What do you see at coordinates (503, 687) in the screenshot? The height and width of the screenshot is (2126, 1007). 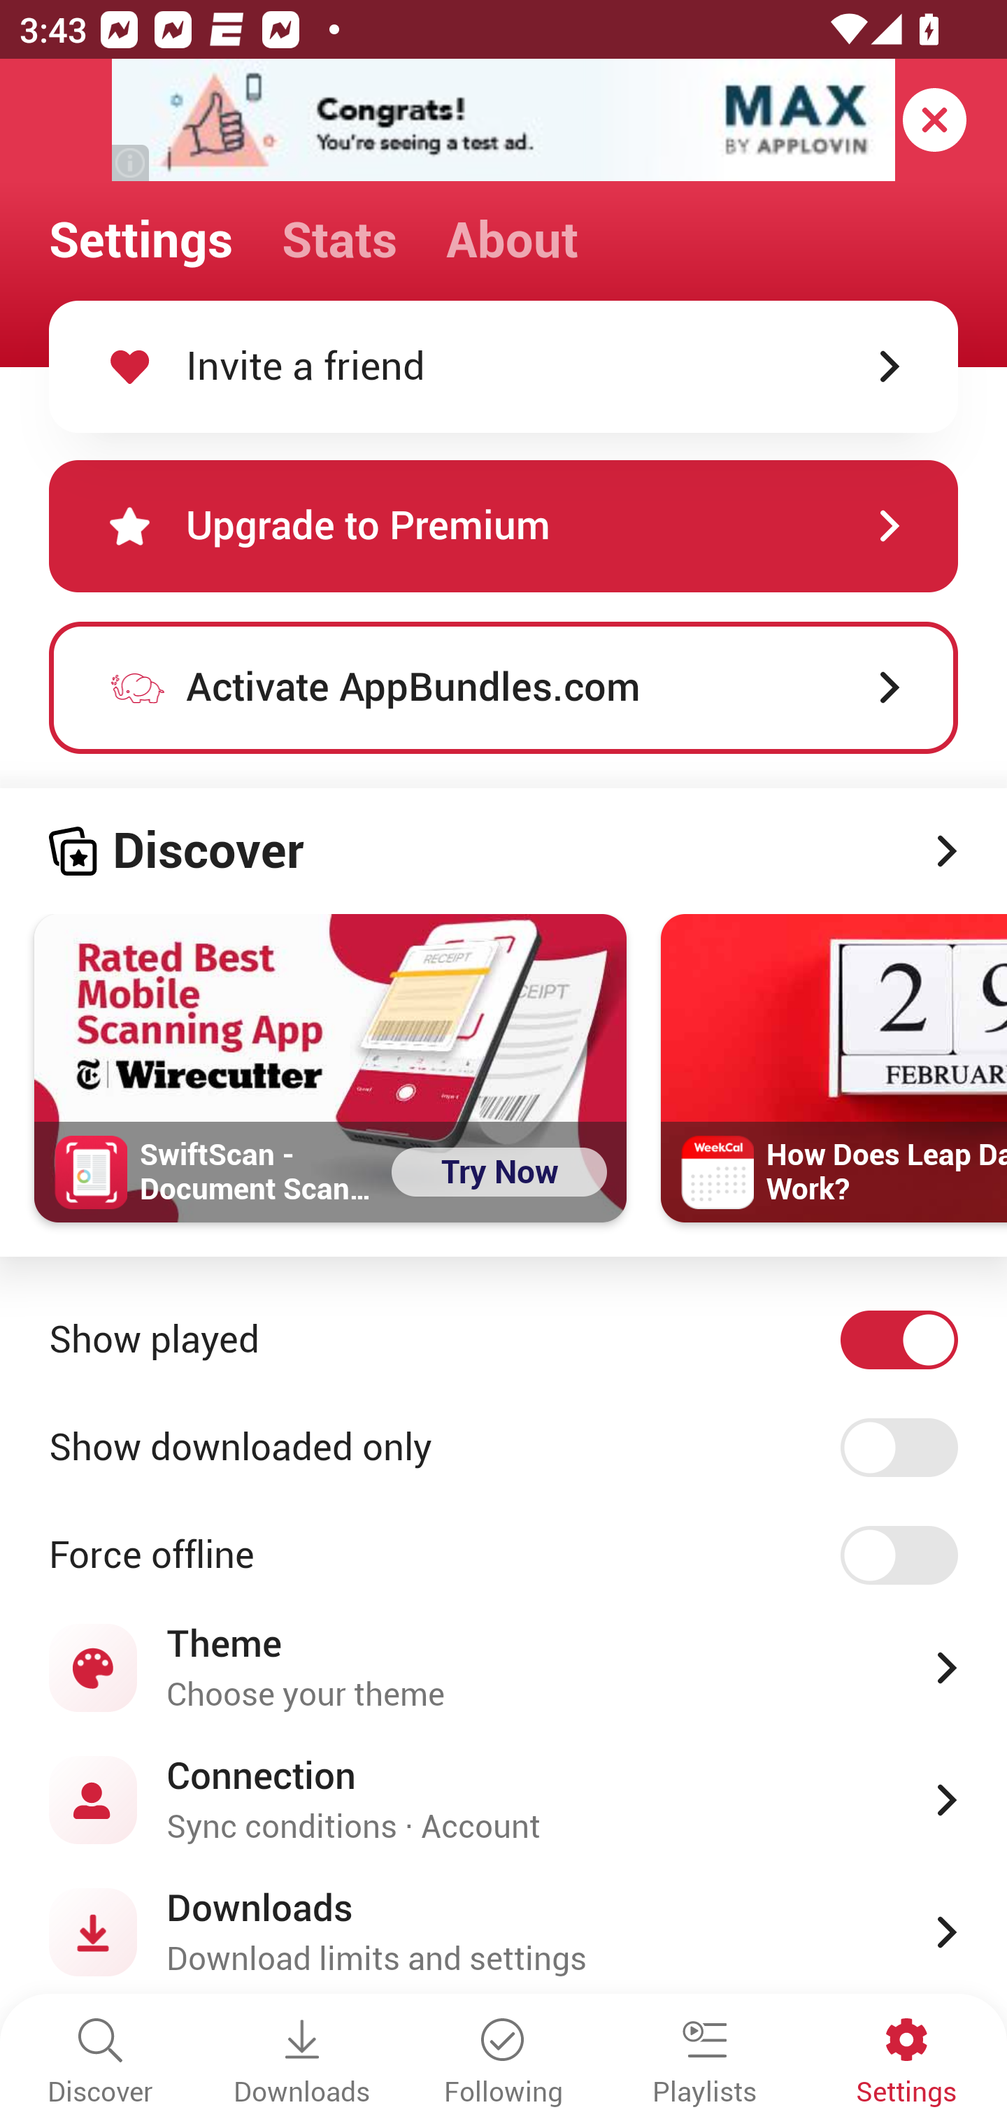 I see `Activate AppBundles.com` at bounding box center [503, 687].